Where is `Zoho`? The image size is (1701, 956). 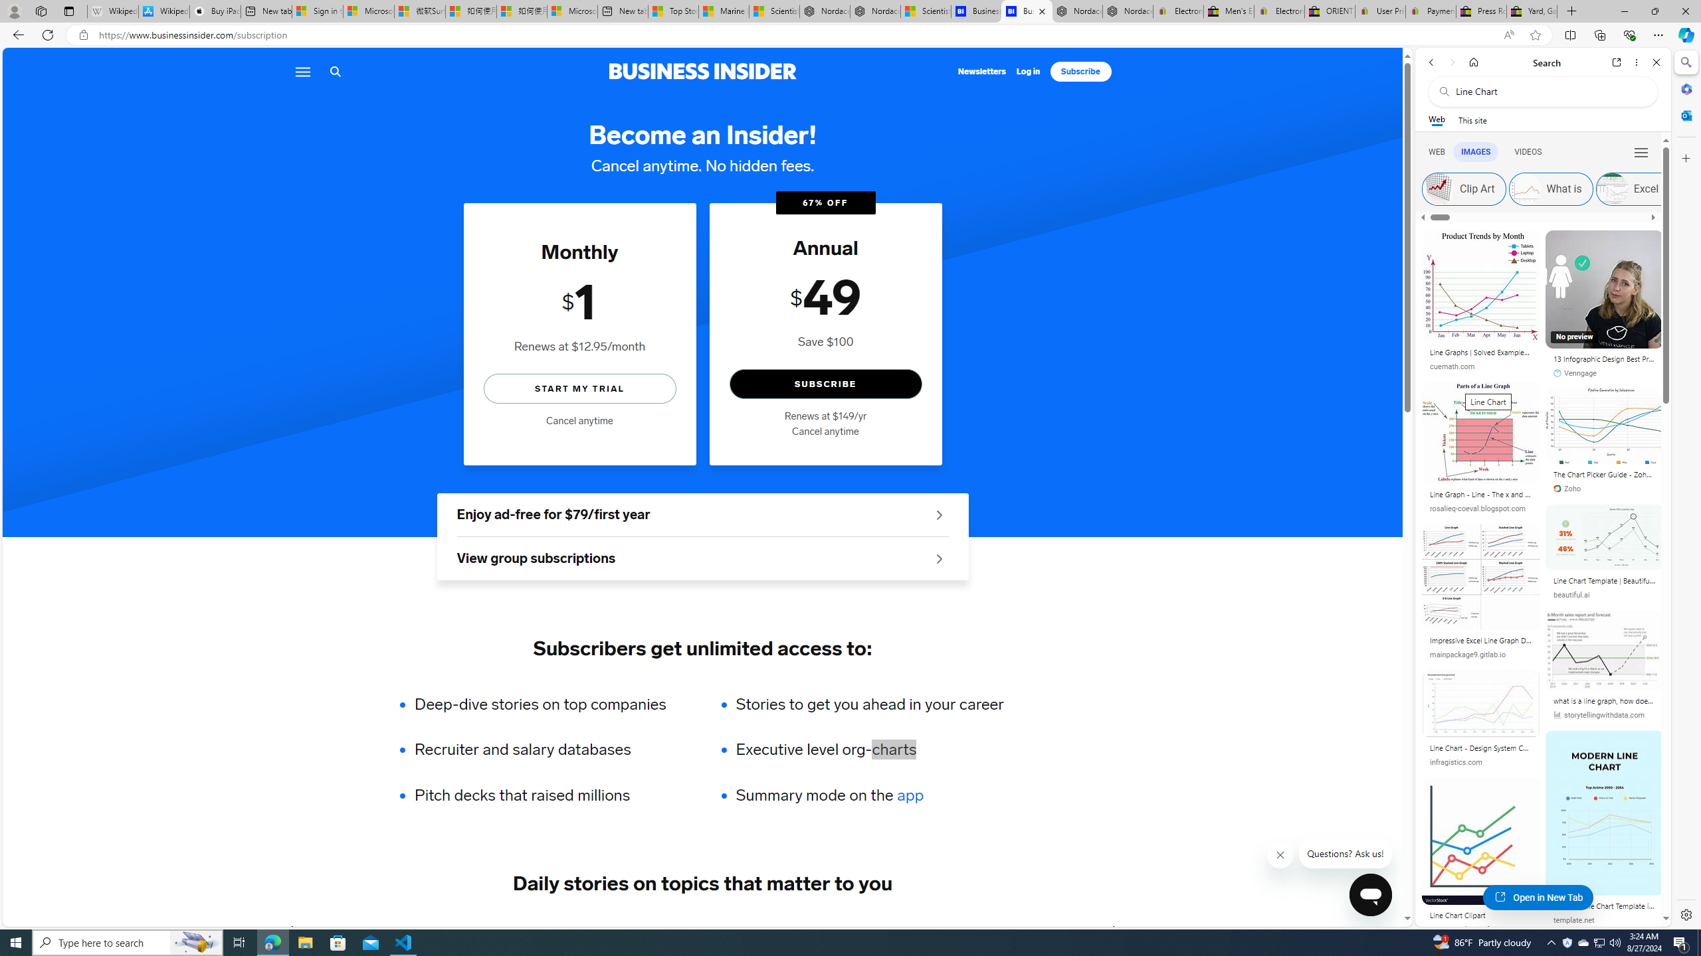
Zoho is located at coordinates (1604, 489).